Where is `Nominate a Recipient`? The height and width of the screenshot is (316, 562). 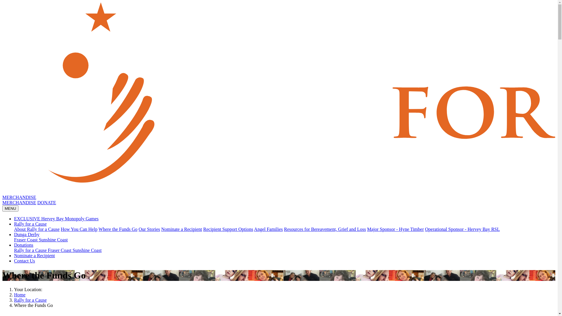
Nominate a Recipient is located at coordinates (35, 256).